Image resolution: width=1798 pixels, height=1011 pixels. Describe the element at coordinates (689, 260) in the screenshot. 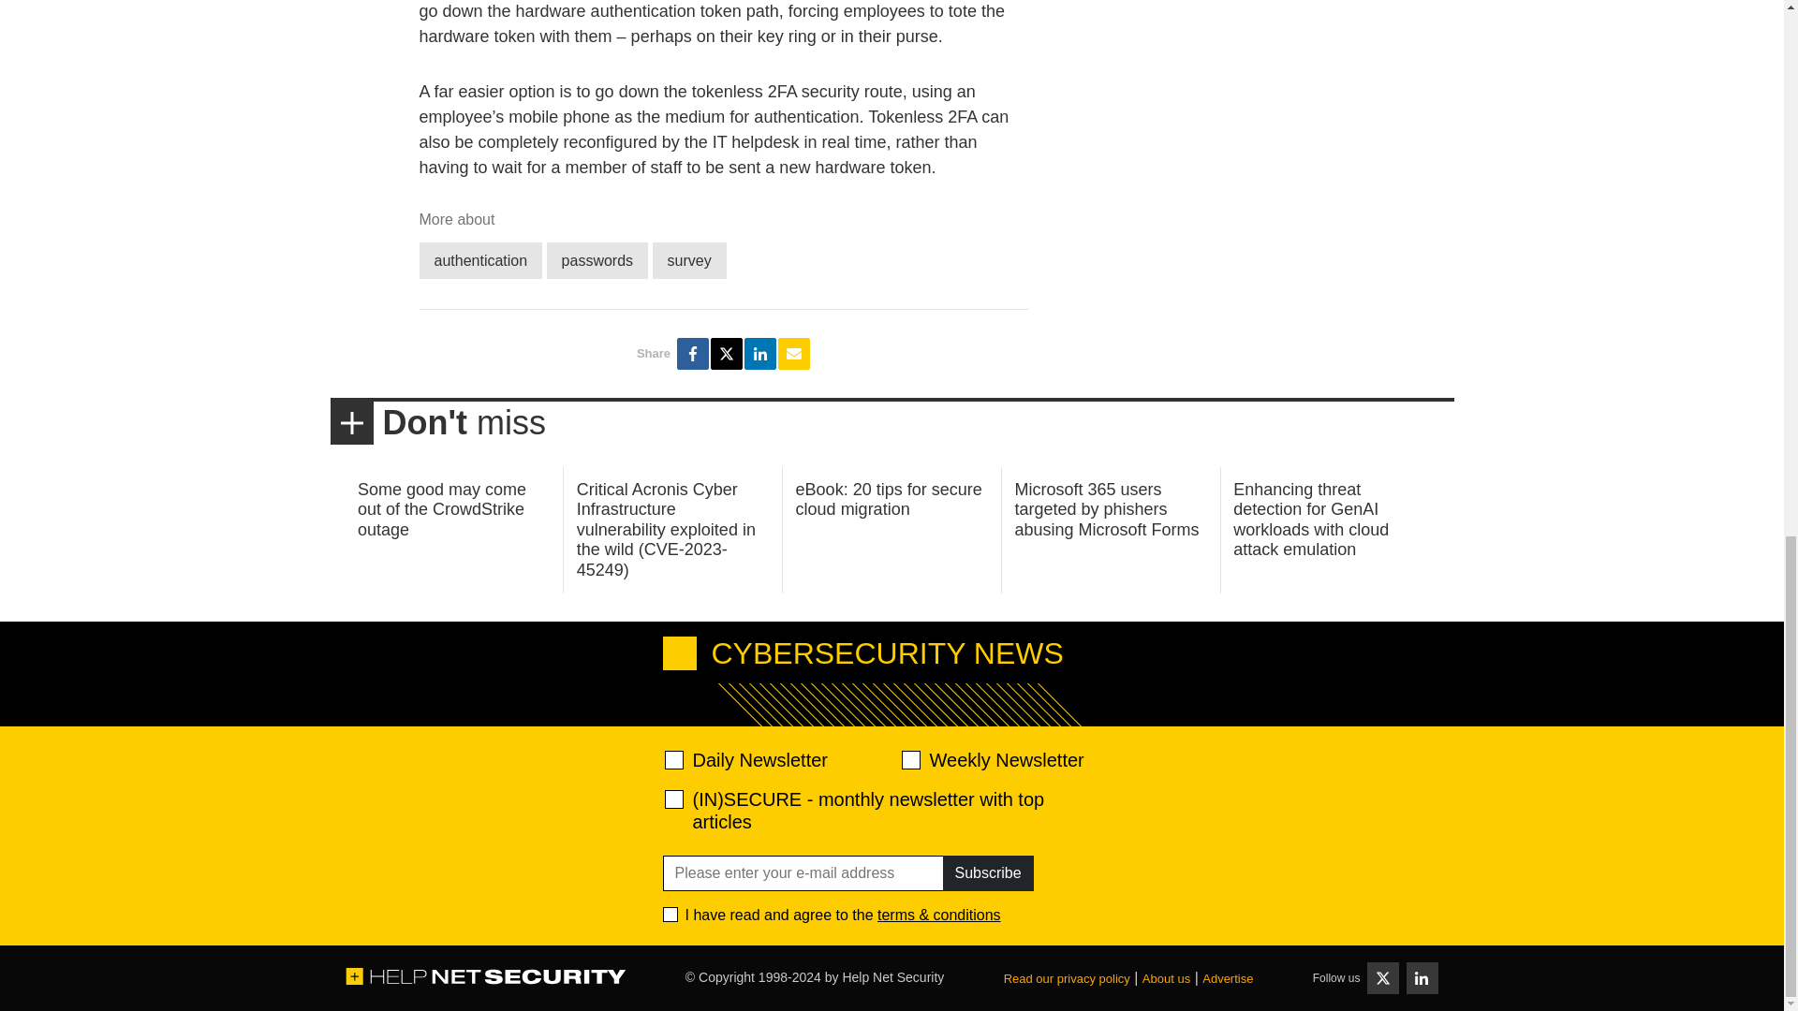

I see `survey` at that location.